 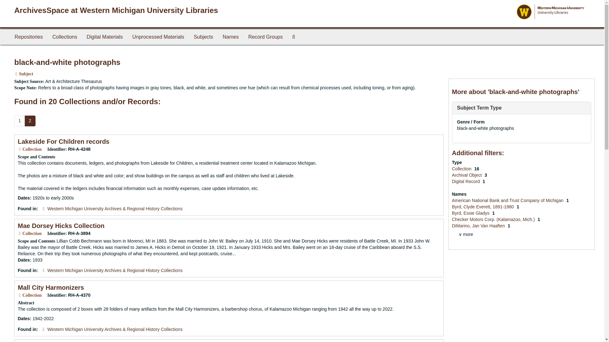 I want to click on 2, so click(x=30, y=121).